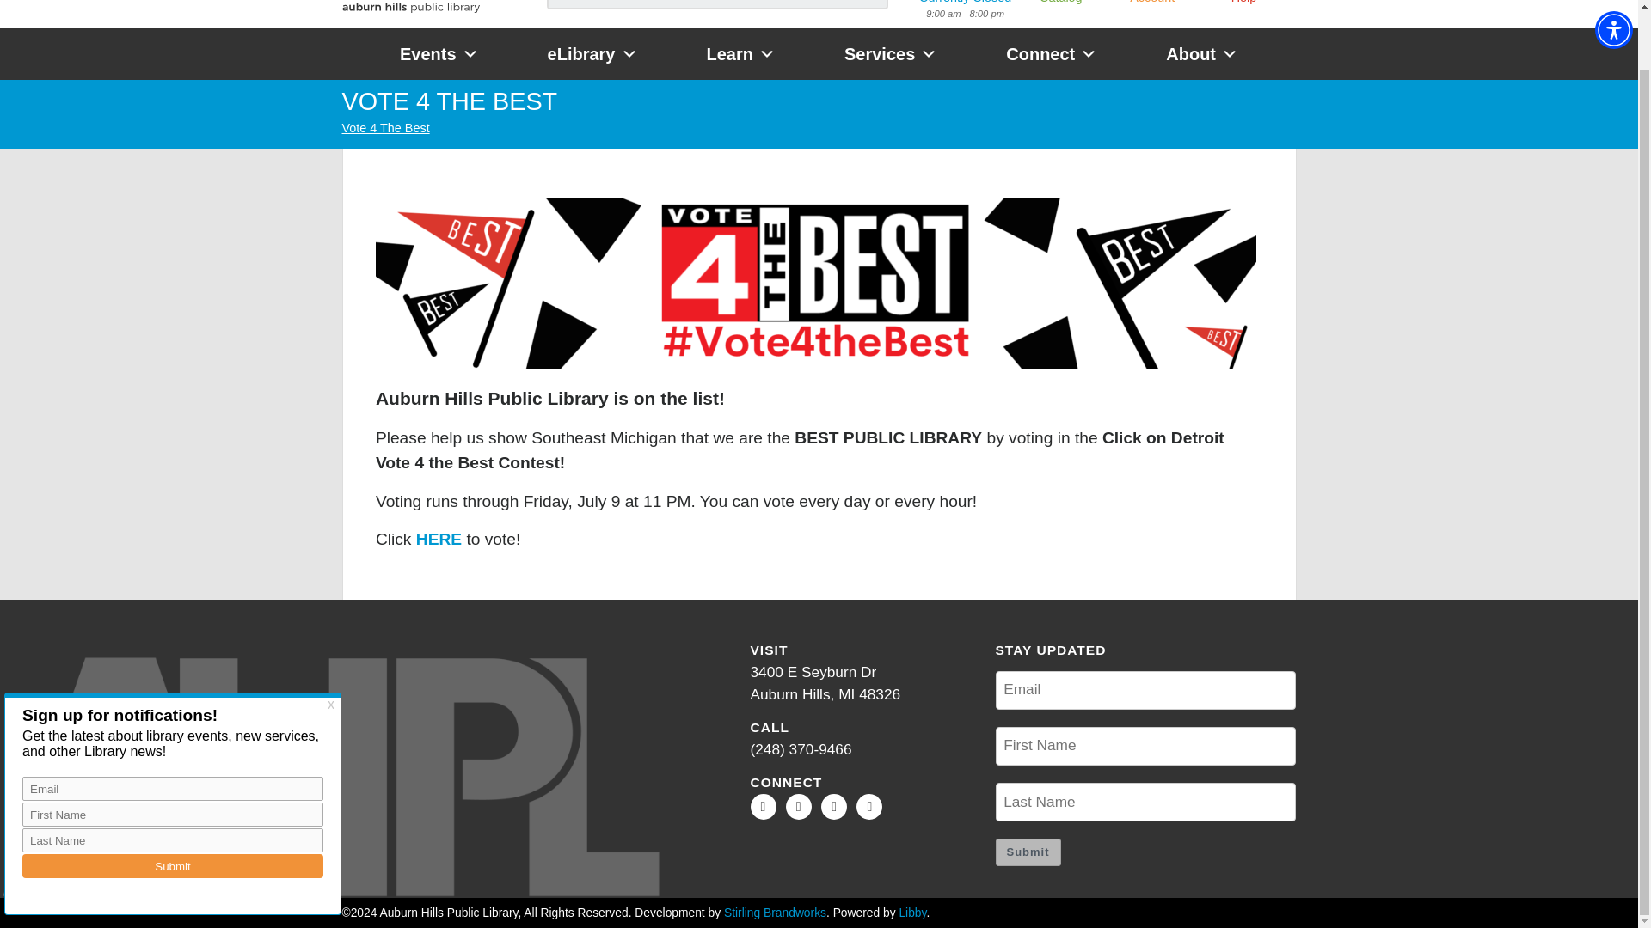  What do you see at coordinates (1060, 3) in the screenshot?
I see `Catalog` at bounding box center [1060, 3].